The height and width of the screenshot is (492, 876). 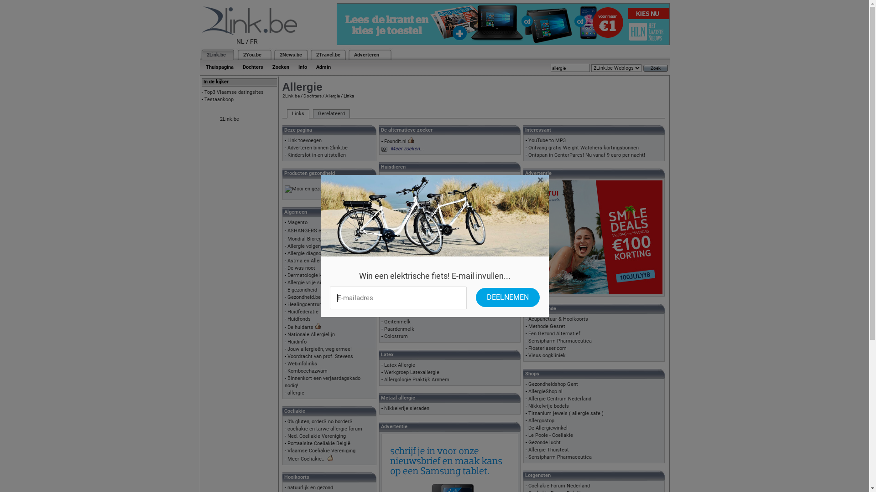 What do you see at coordinates (302, 290) in the screenshot?
I see `E-gezondheid` at bounding box center [302, 290].